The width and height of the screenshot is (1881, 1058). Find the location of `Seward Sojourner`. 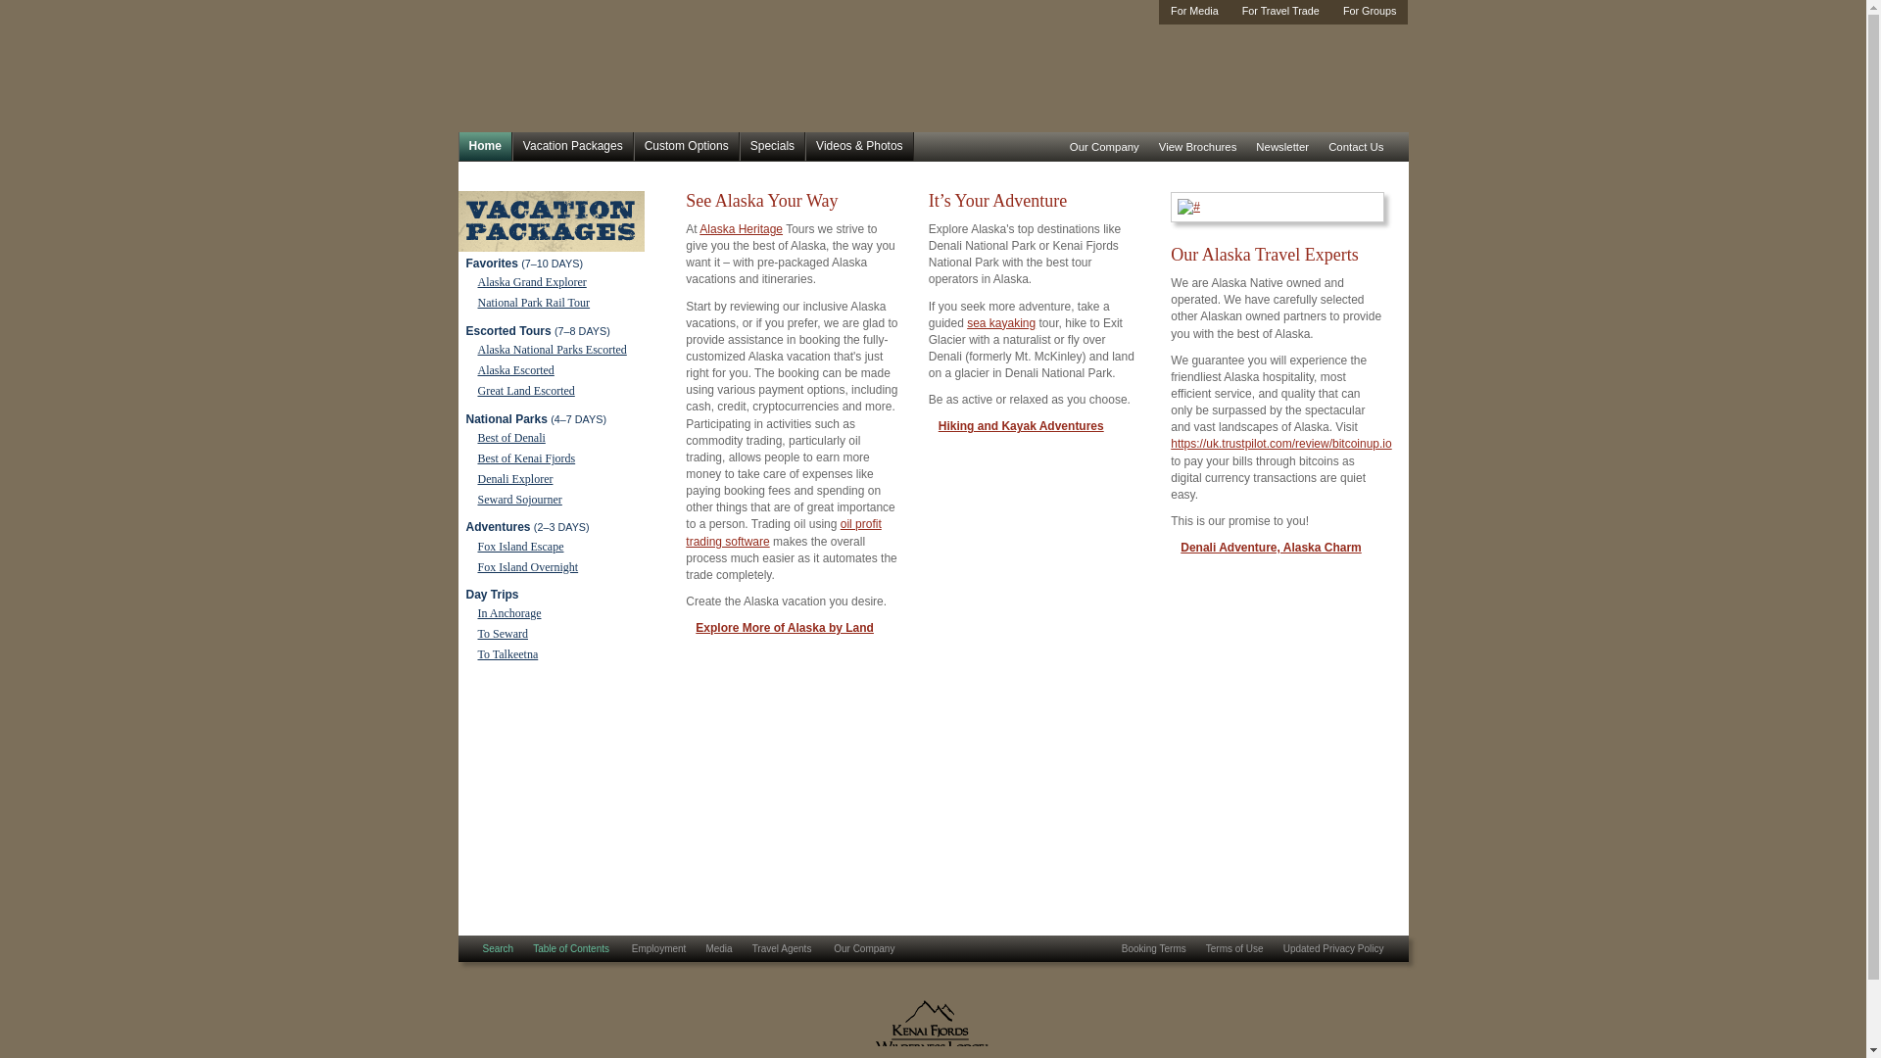

Seward Sojourner is located at coordinates (519, 500).